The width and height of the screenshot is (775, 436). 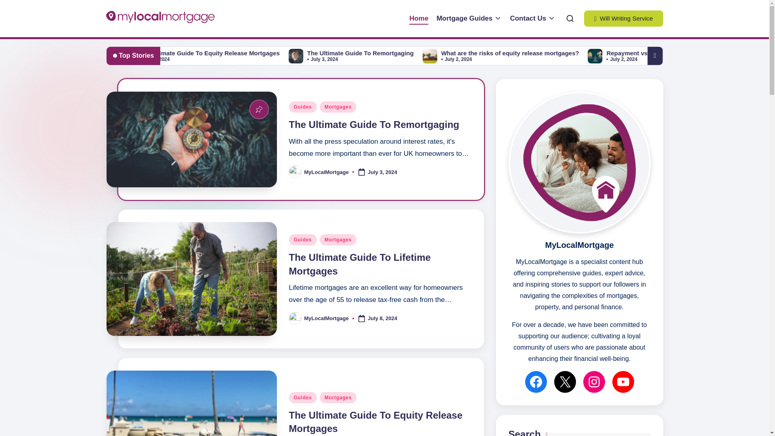 What do you see at coordinates (327, 318) in the screenshot?
I see `View all posts by MyLocalMortgage` at bounding box center [327, 318].